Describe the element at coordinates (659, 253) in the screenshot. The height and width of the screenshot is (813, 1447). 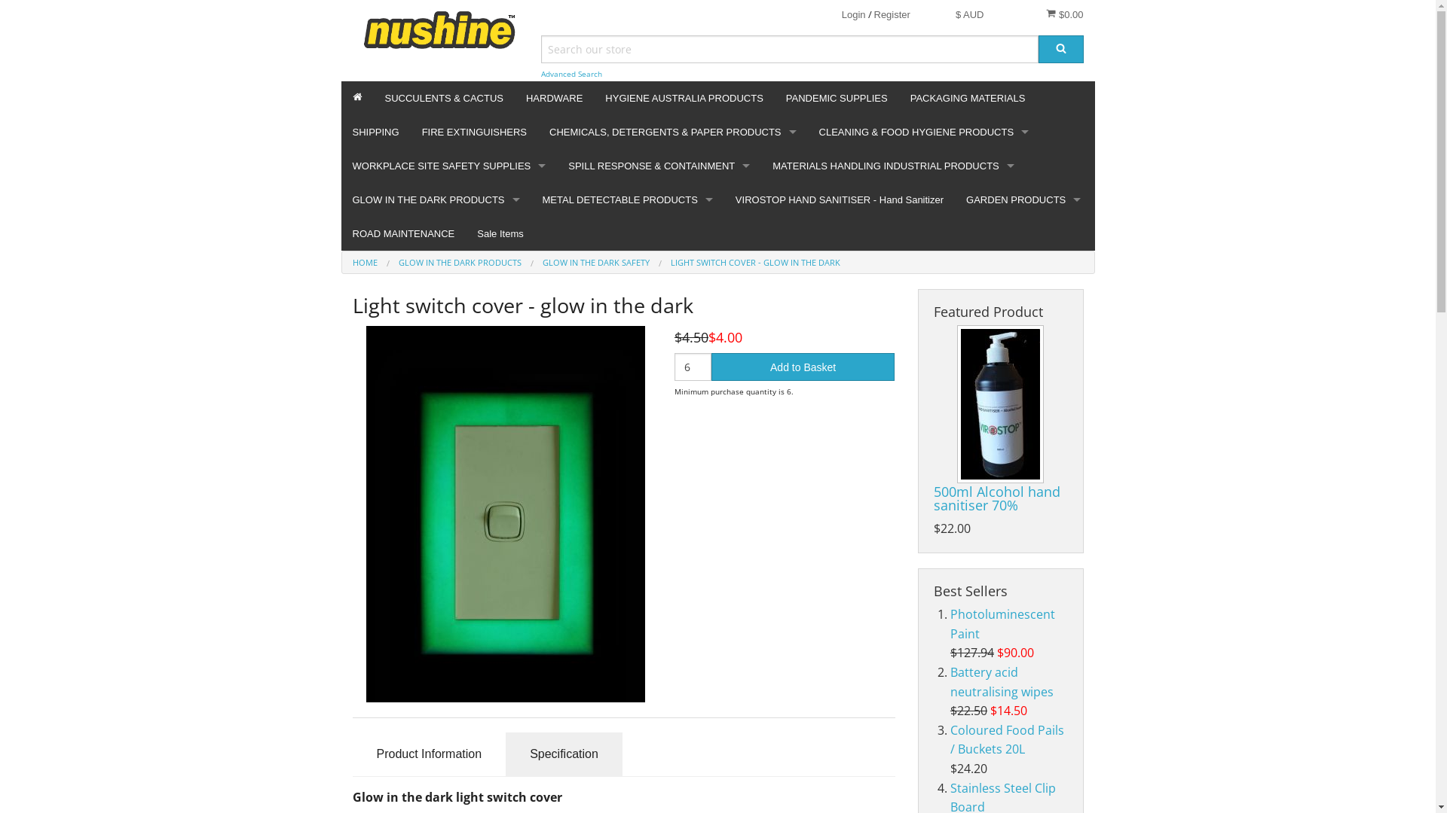
I see `Spill Kits` at that location.